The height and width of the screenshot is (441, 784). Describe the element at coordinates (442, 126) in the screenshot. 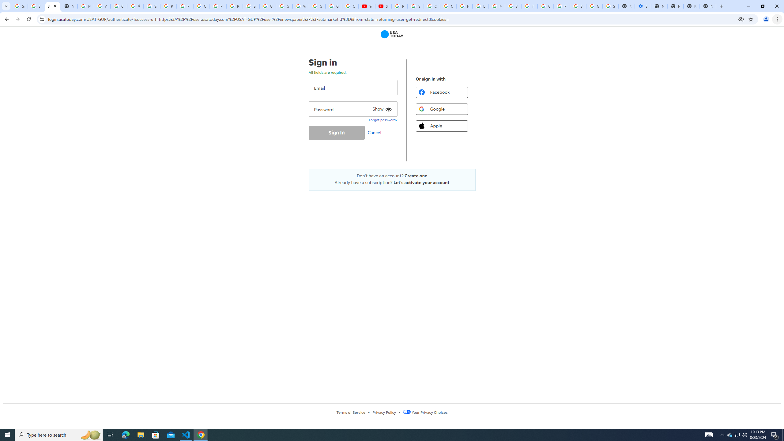

I see `Apple` at that location.